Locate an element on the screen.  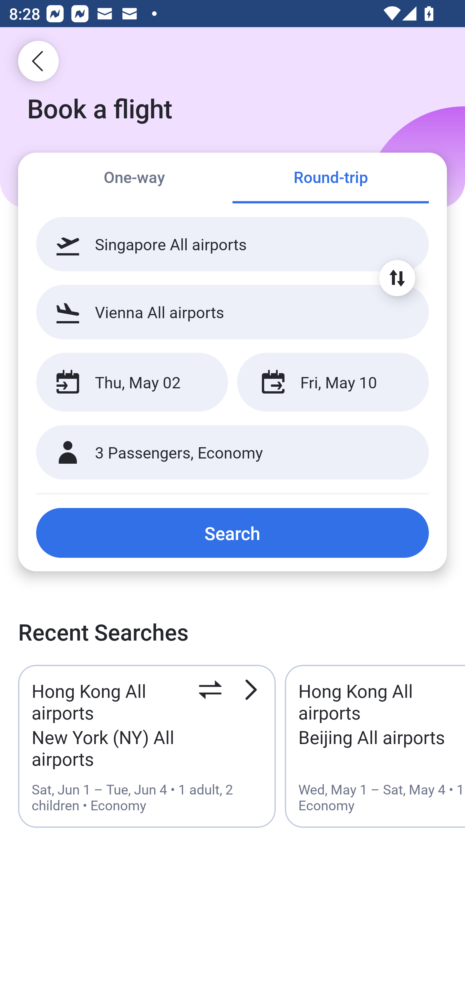
3 Passengers, Economy is located at coordinates (232, 453).